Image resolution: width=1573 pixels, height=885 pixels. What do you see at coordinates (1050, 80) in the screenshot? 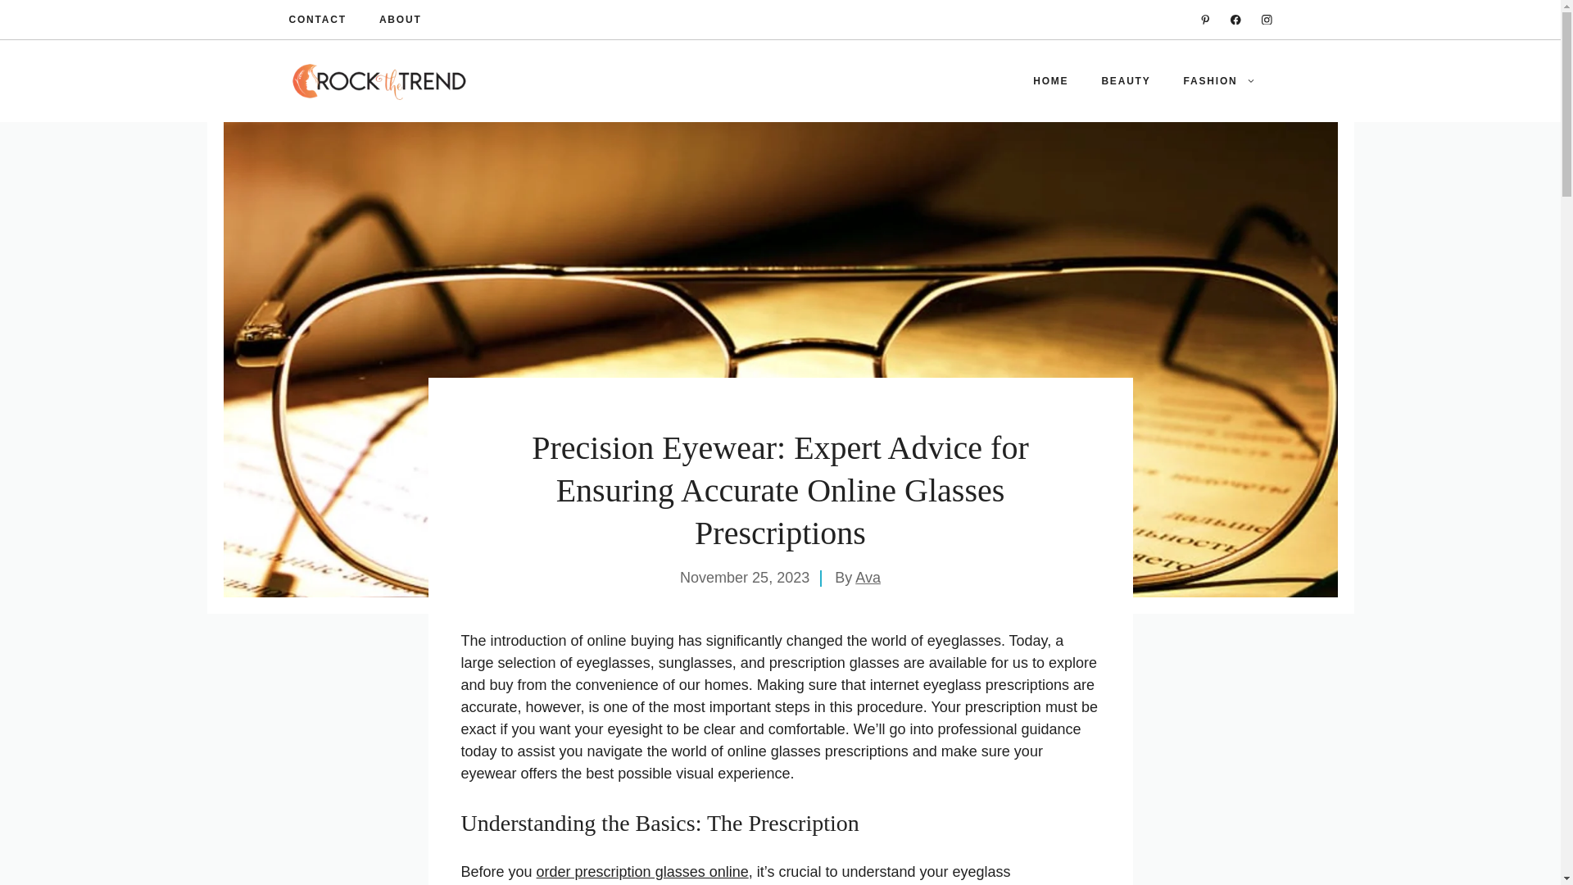
I see `HOME` at bounding box center [1050, 80].